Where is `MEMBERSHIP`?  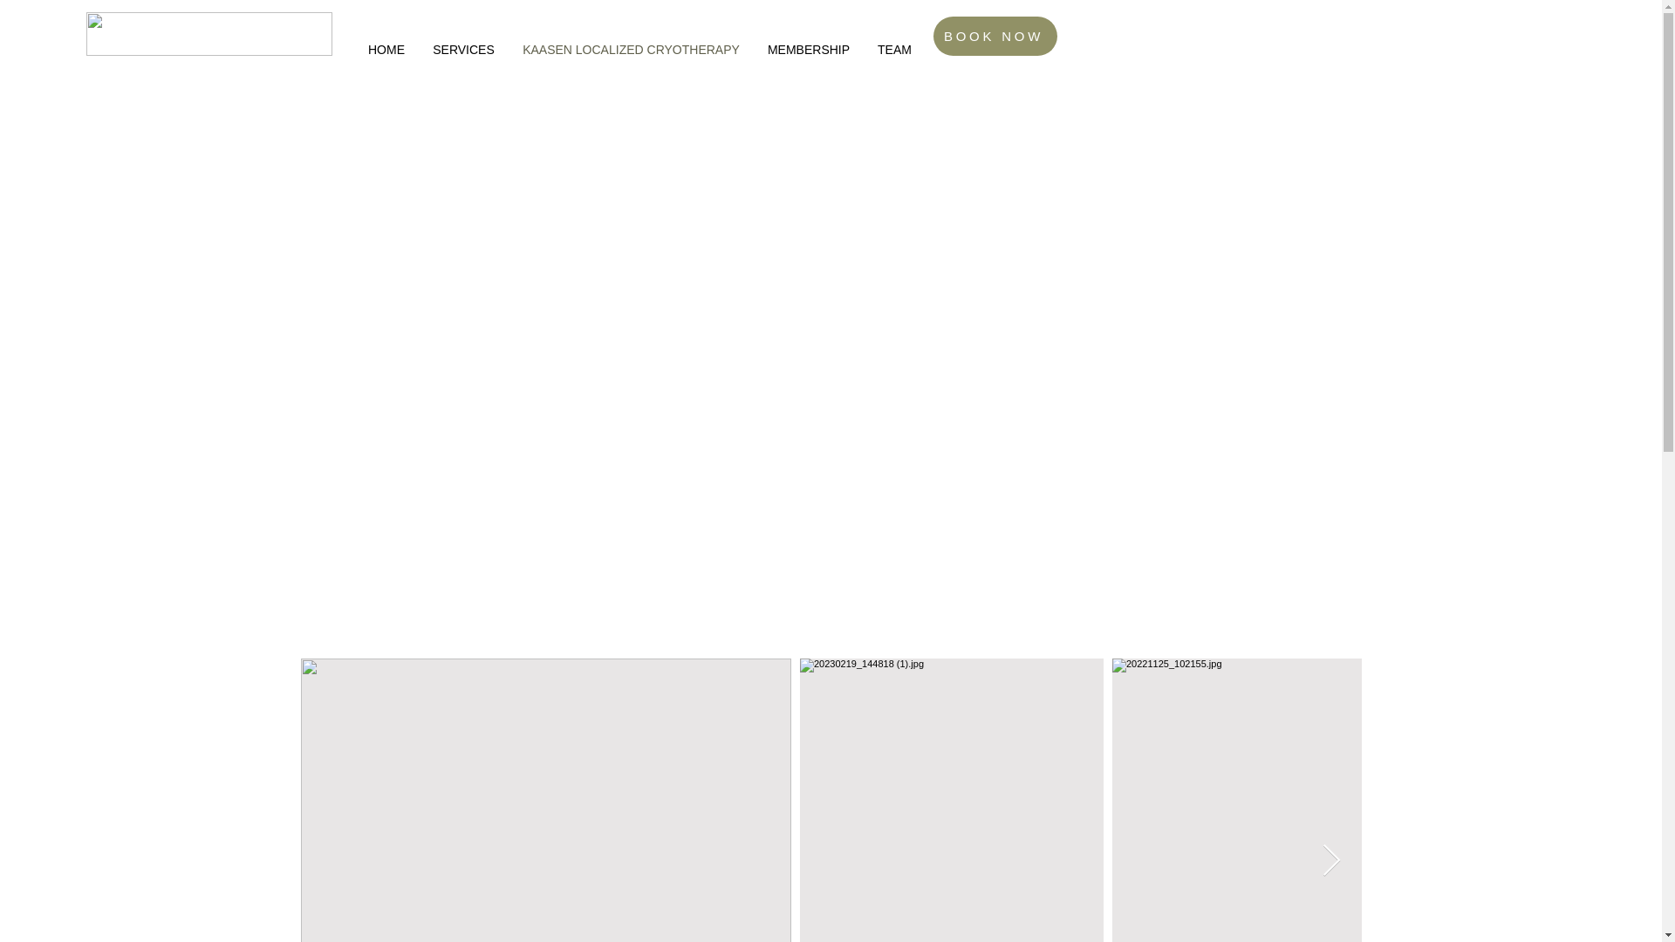 MEMBERSHIP is located at coordinates (809, 49).